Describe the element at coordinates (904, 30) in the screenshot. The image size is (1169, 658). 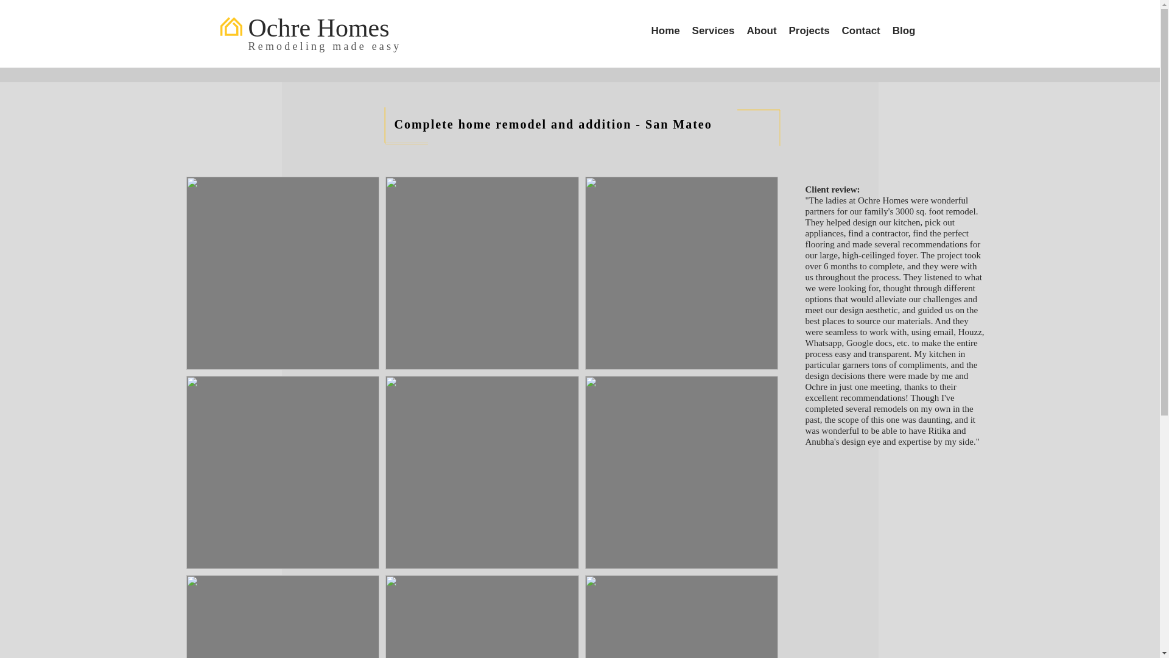
I see `Blog` at that location.